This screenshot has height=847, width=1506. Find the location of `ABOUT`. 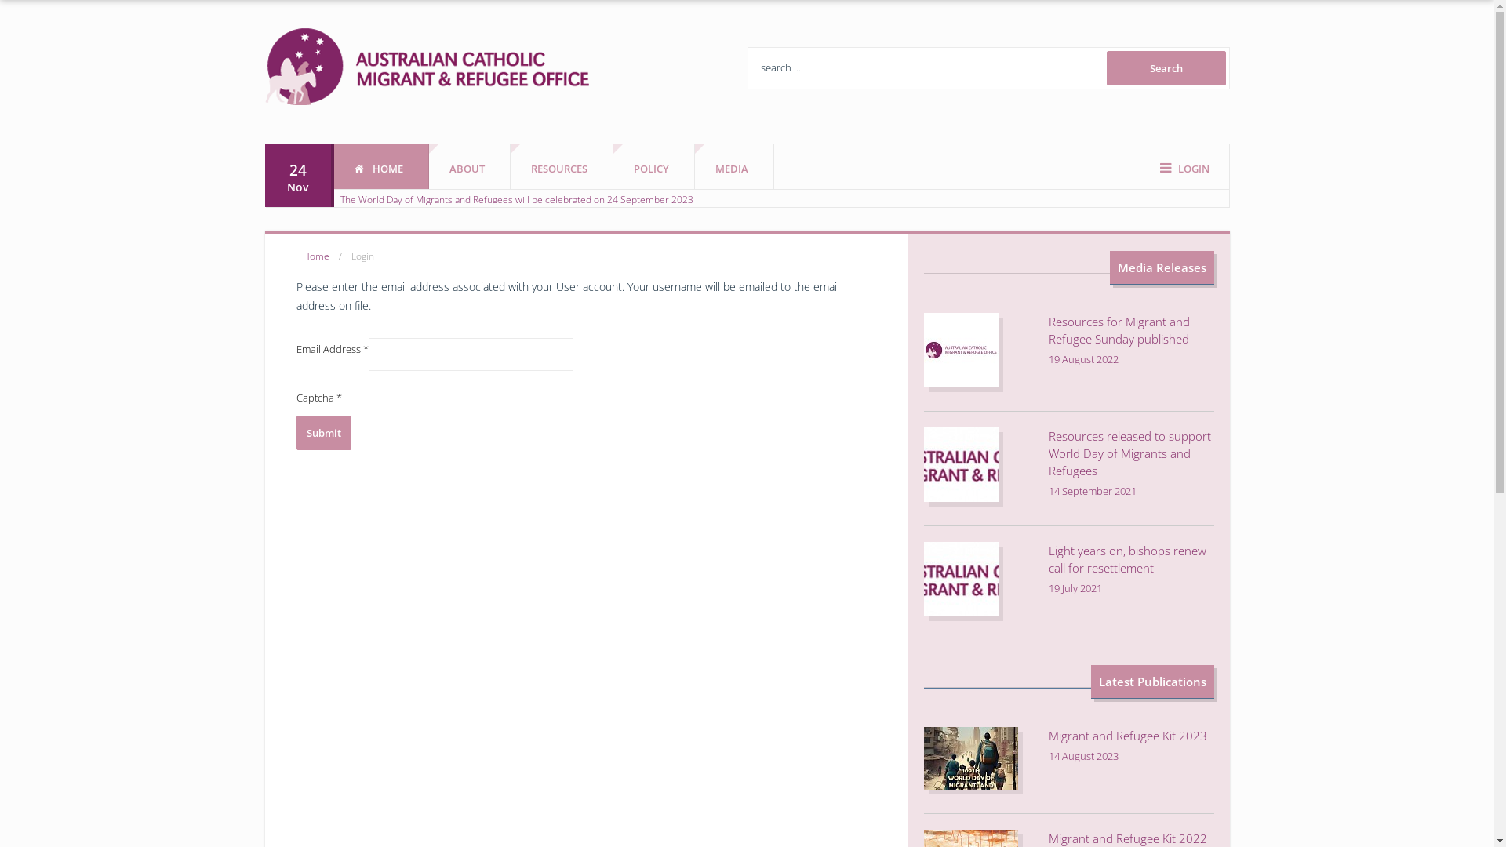

ABOUT is located at coordinates (469, 166).